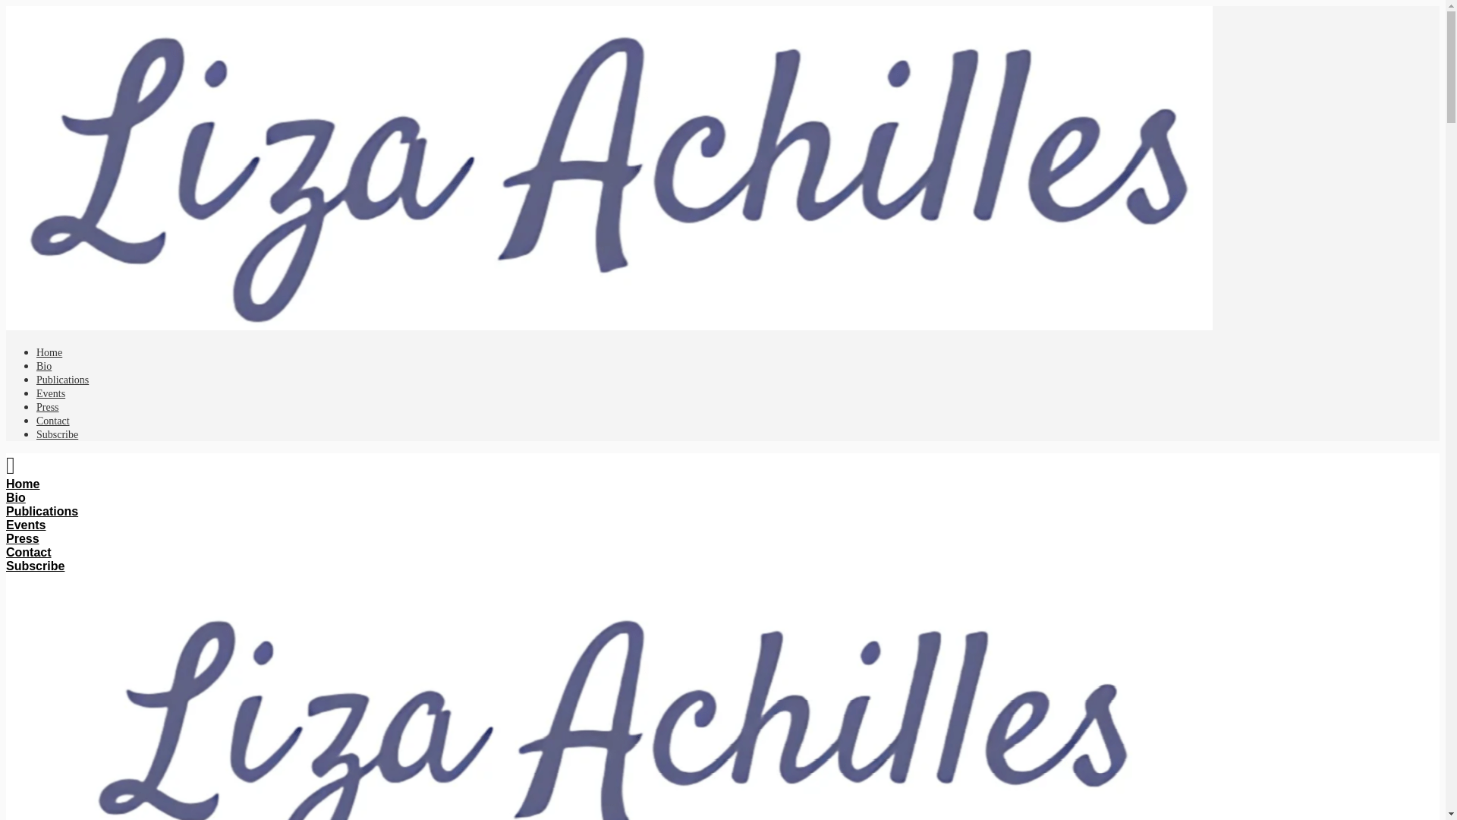  Describe the element at coordinates (48, 407) in the screenshot. I see `Press` at that location.